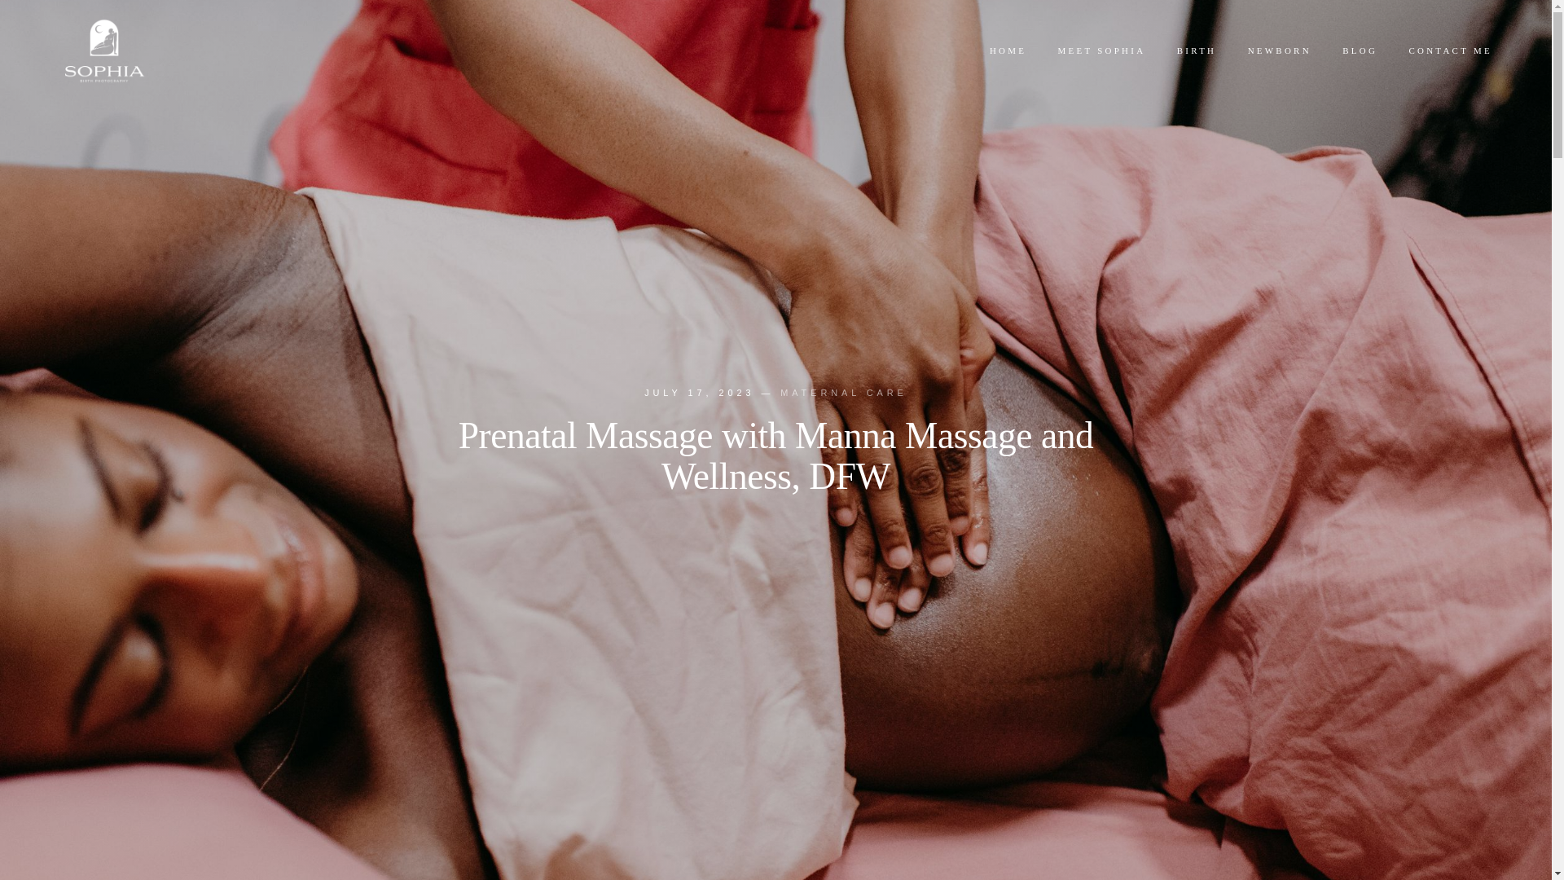 The height and width of the screenshot is (880, 1564). What do you see at coordinates (1360, 51) in the screenshot?
I see `BLOG` at bounding box center [1360, 51].